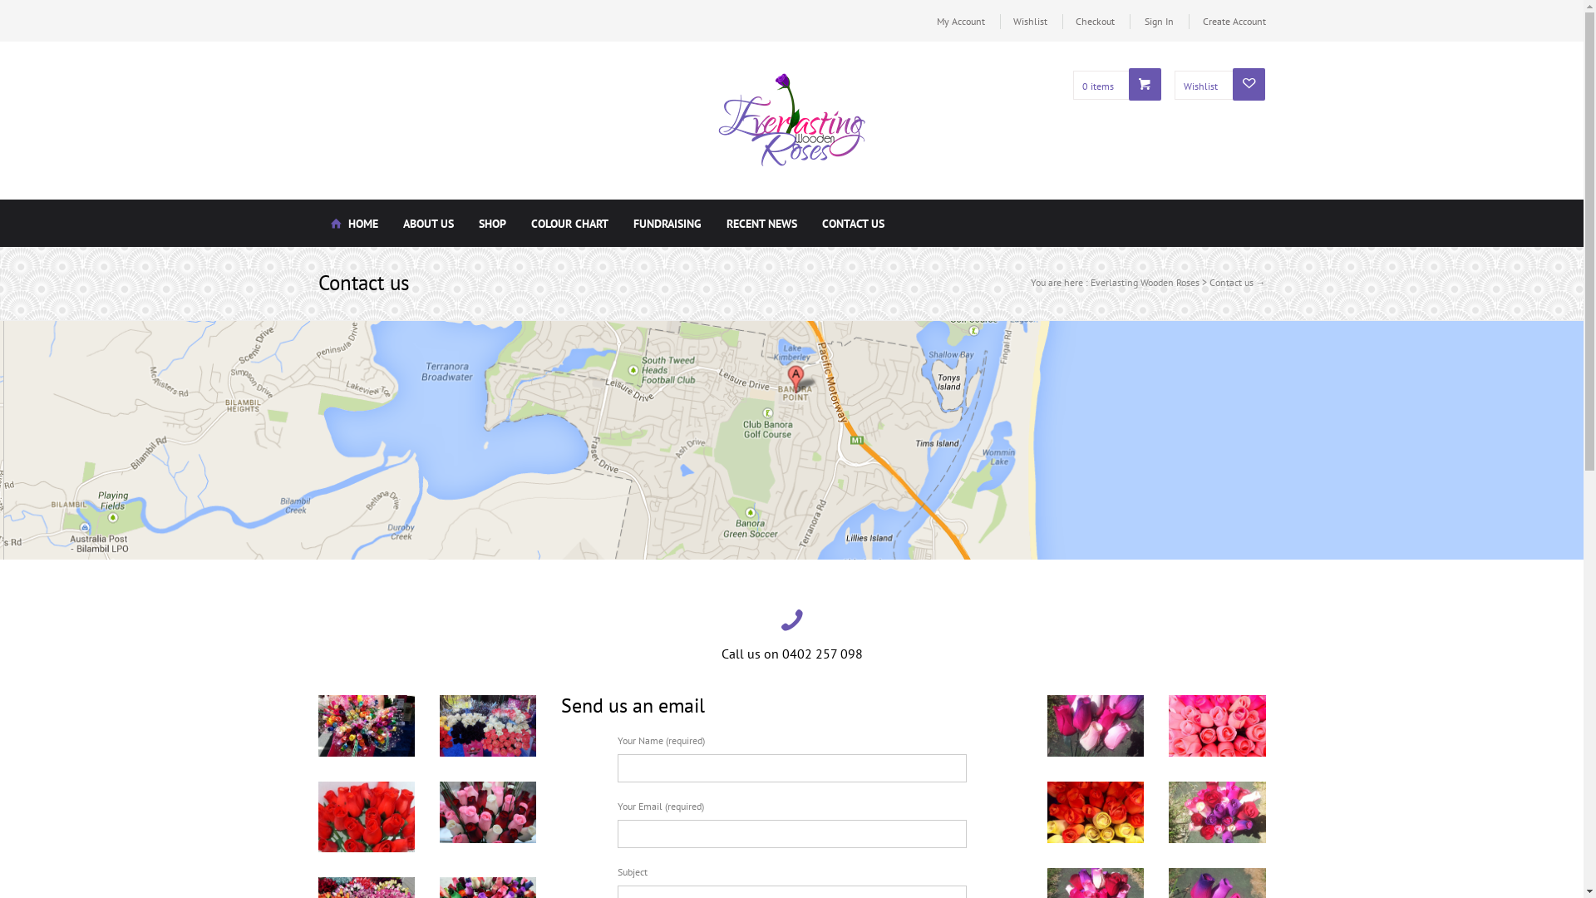 This screenshot has height=898, width=1596. I want to click on ABOUT US, so click(429, 223).